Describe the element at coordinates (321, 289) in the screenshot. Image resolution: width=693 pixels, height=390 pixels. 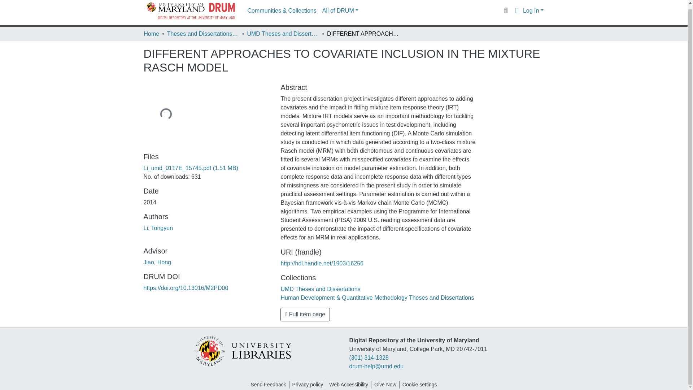
I see `UMD Theses and Dissertations` at that location.